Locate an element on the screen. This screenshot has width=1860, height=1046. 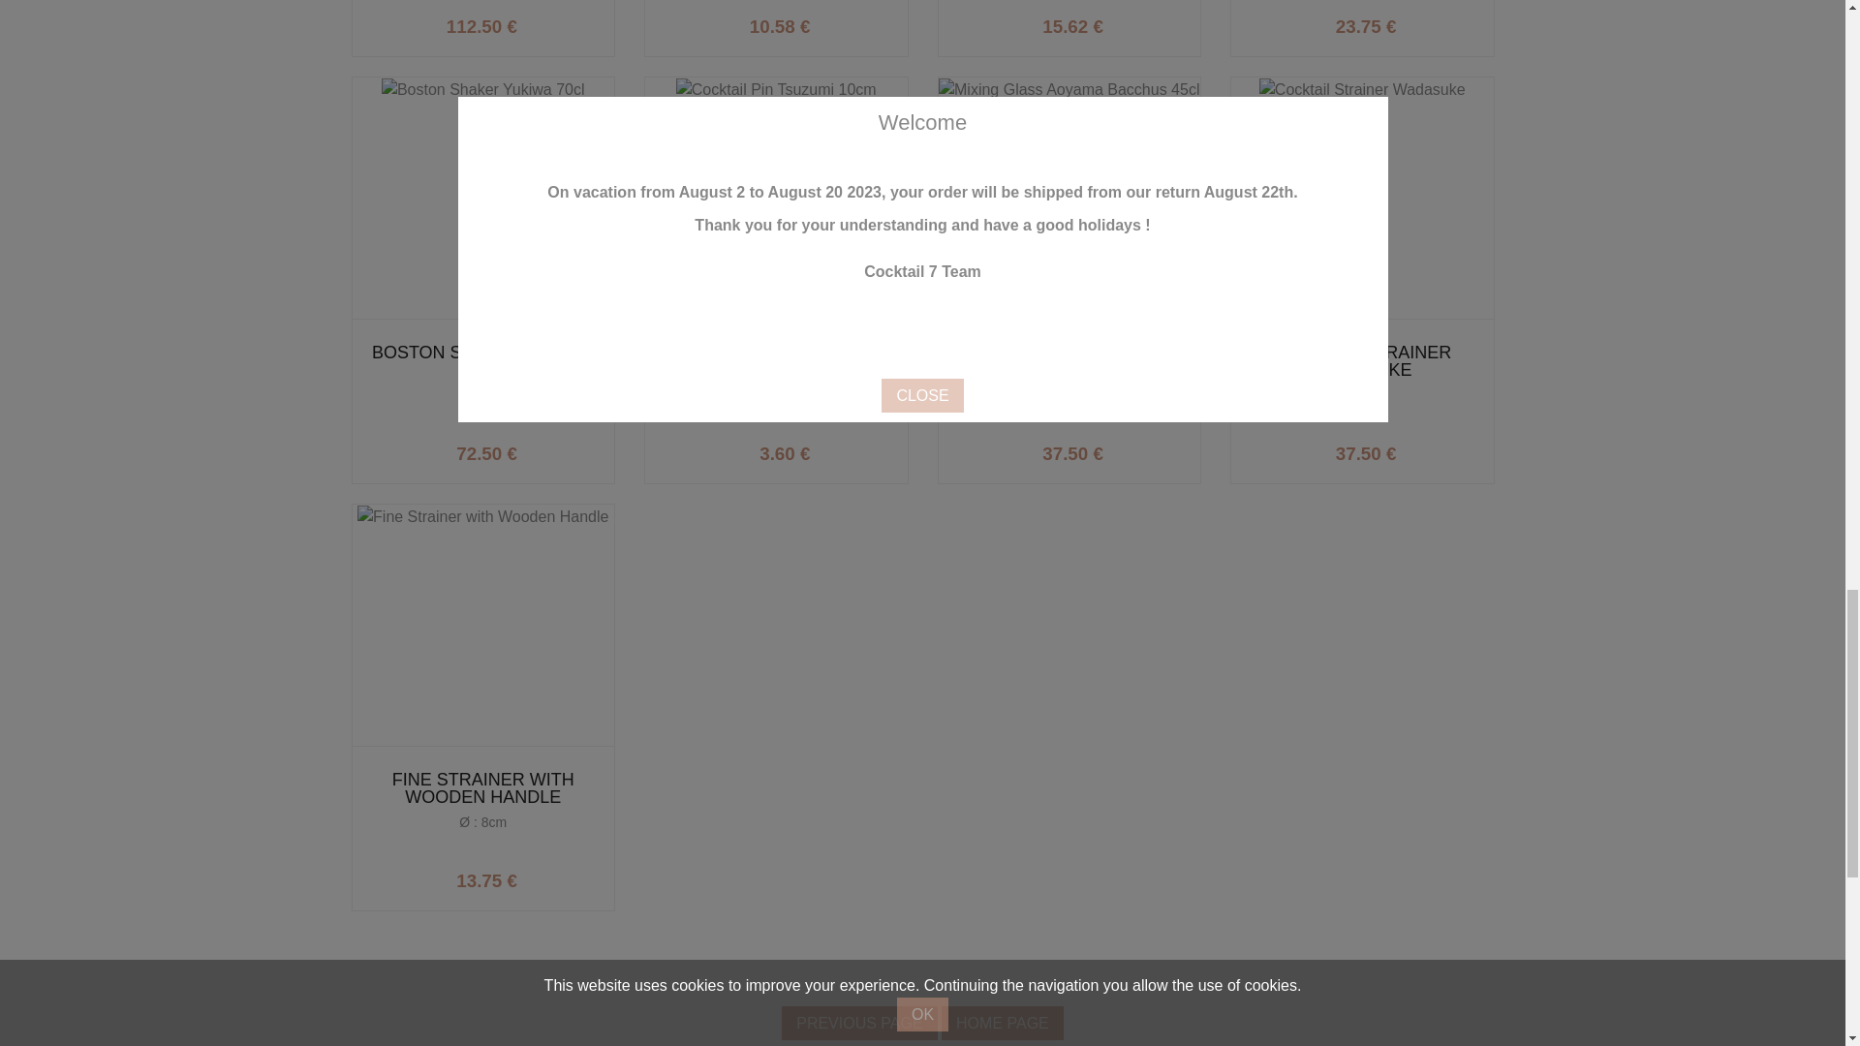
Add to cart is located at coordinates (1128, 22).